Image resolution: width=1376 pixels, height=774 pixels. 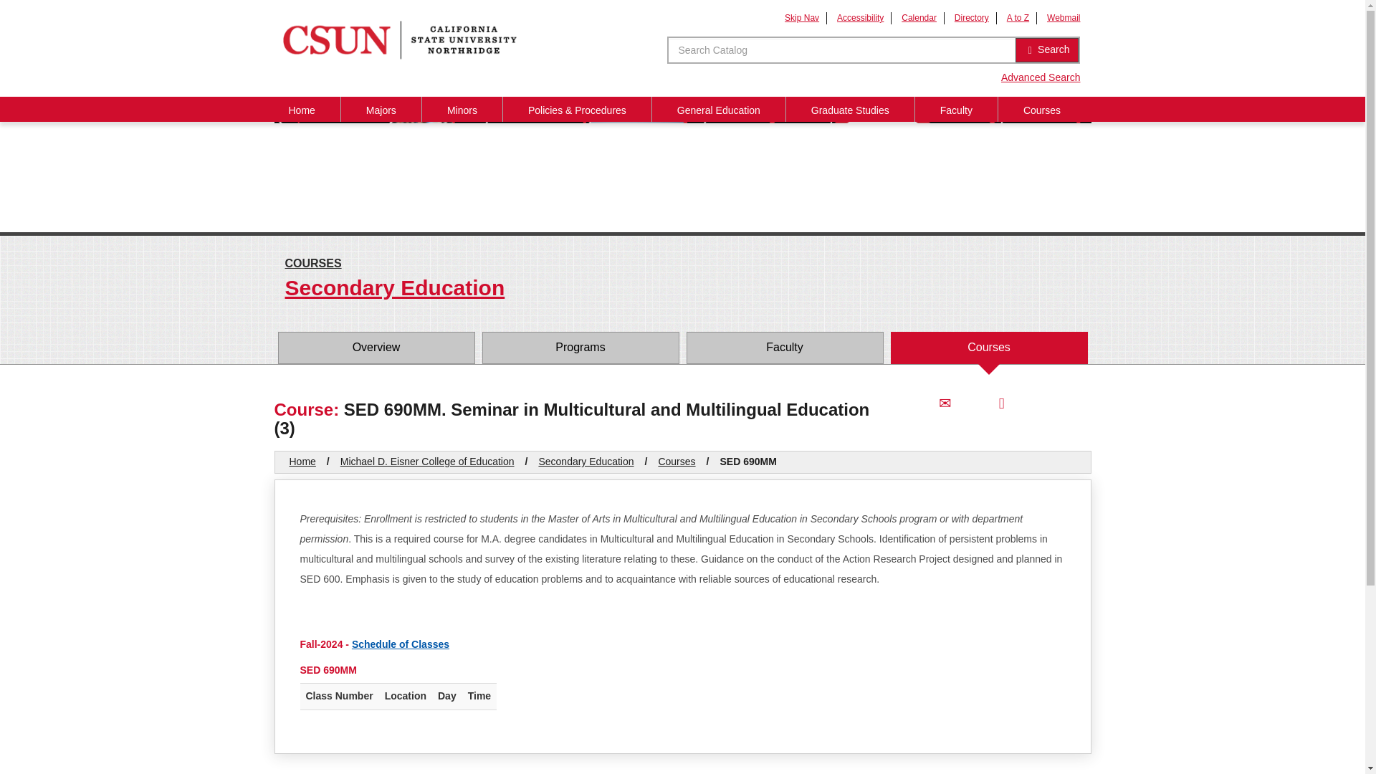 I want to click on Graduate Studies, so click(x=850, y=109).